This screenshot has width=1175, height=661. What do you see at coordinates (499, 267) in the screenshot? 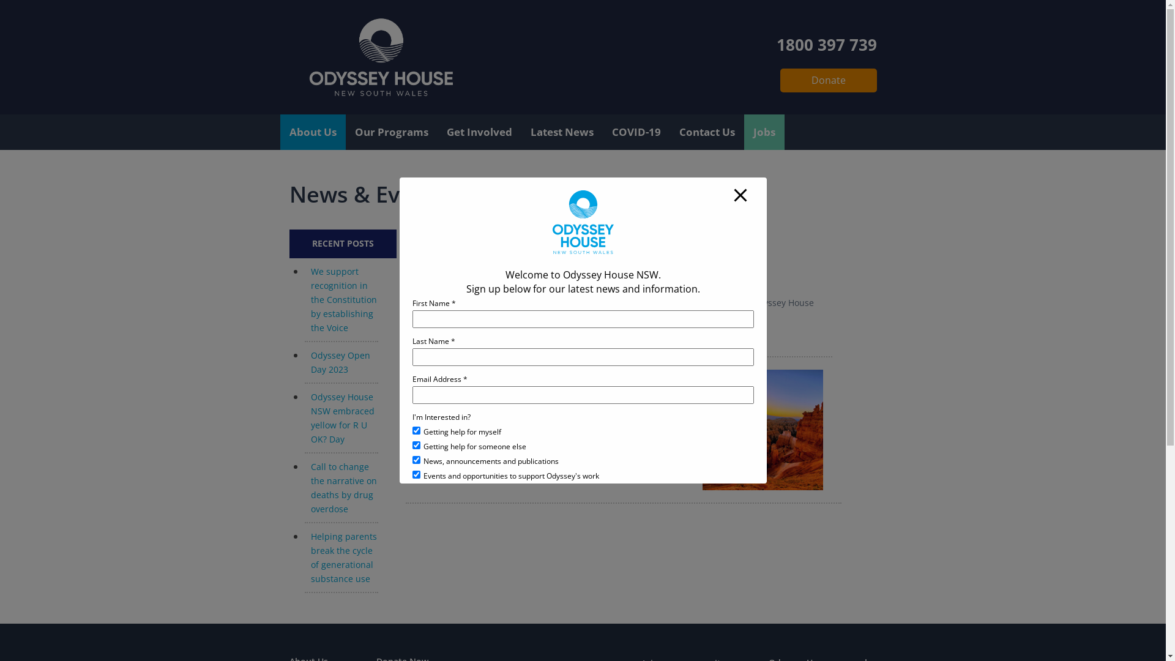
I see `Thank you for your support!` at bounding box center [499, 267].